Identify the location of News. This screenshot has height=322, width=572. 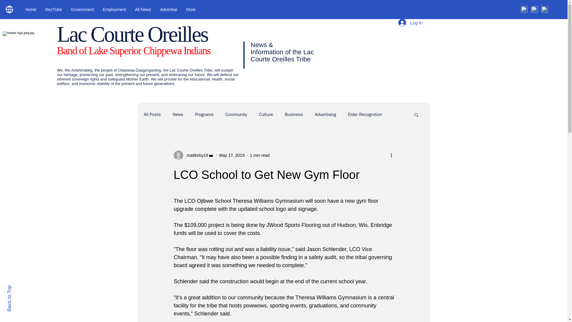
(178, 114).